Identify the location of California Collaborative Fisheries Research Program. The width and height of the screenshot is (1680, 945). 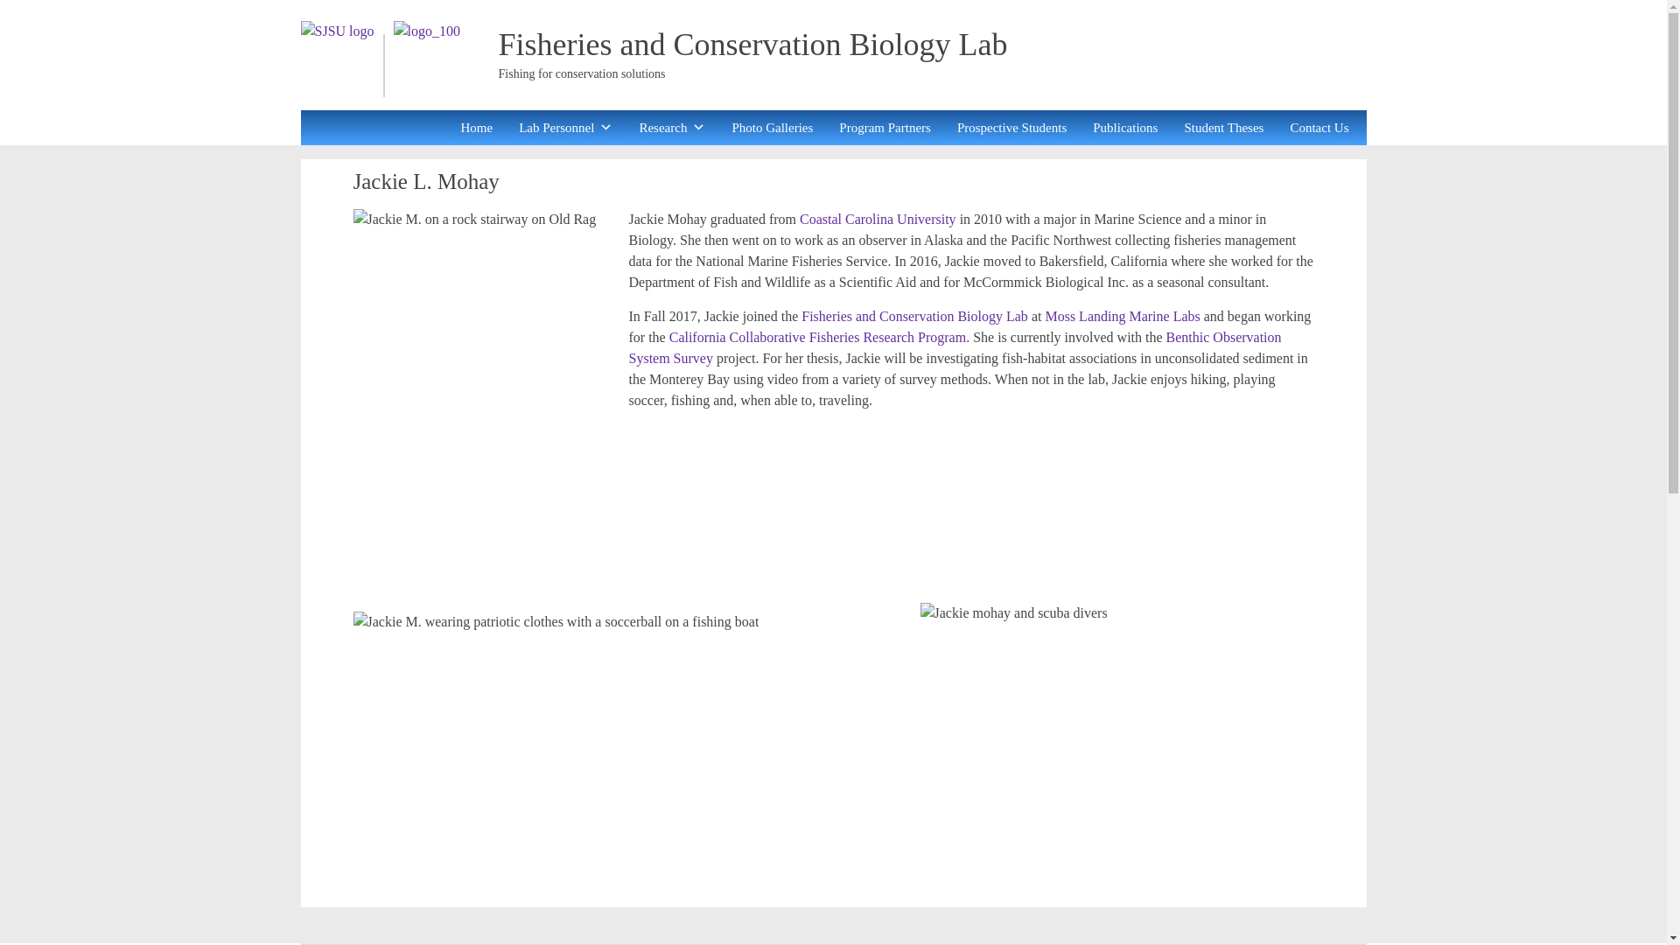
(817, 337).